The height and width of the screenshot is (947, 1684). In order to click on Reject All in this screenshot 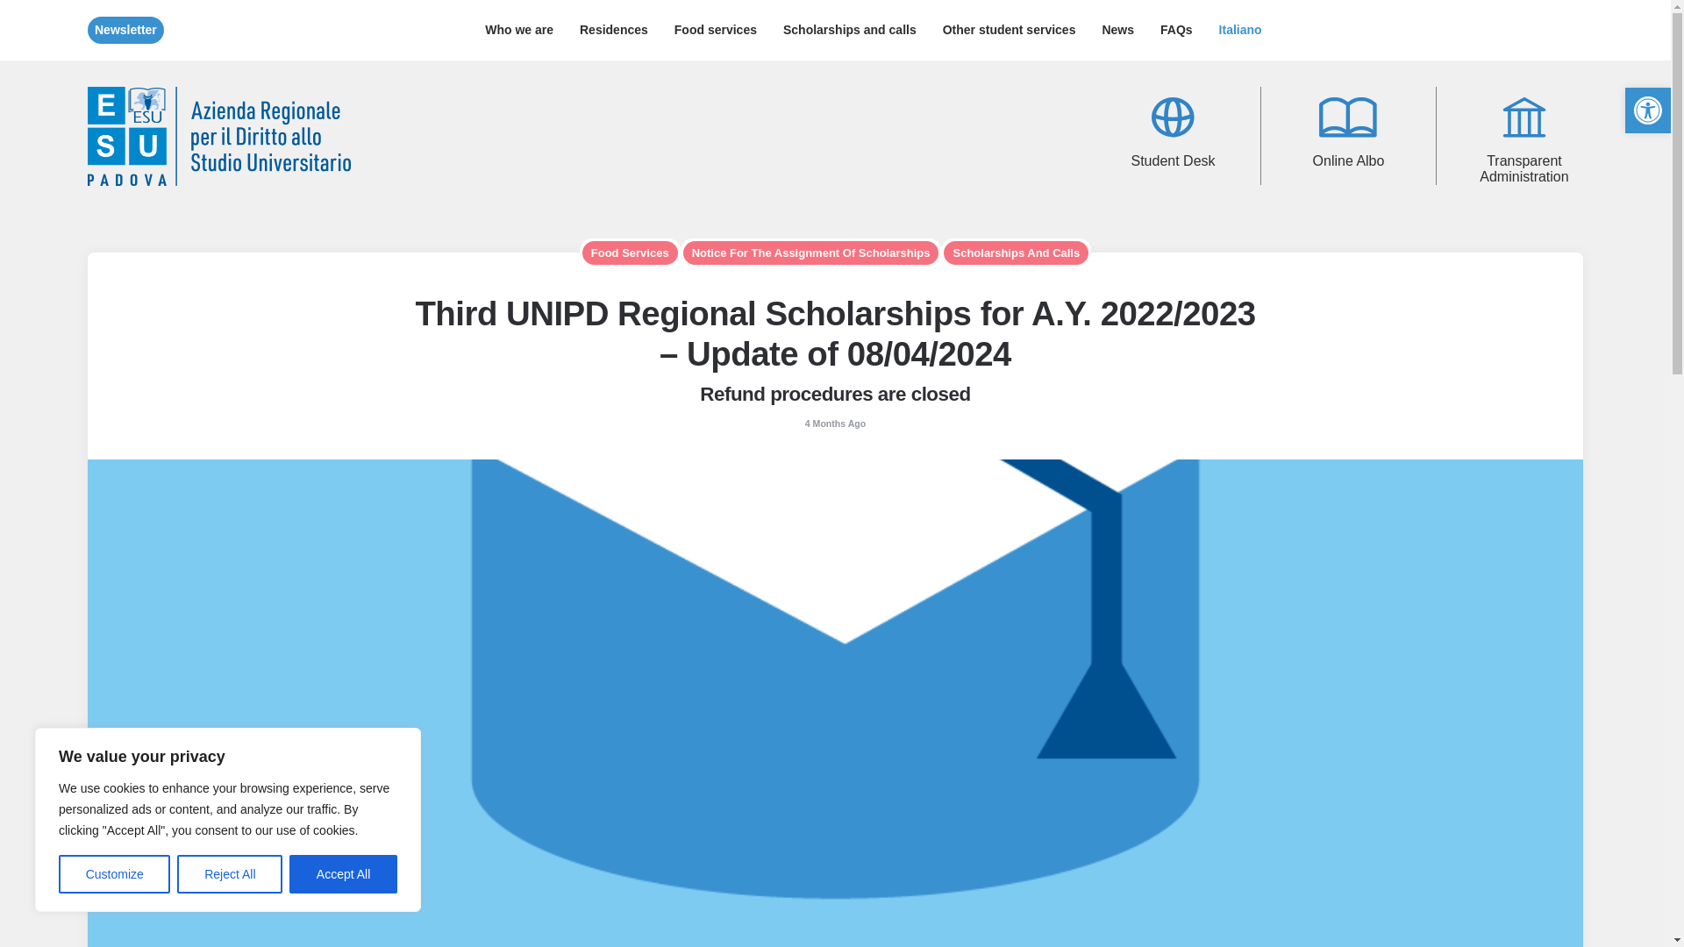, I will do `click(230, 874)`.